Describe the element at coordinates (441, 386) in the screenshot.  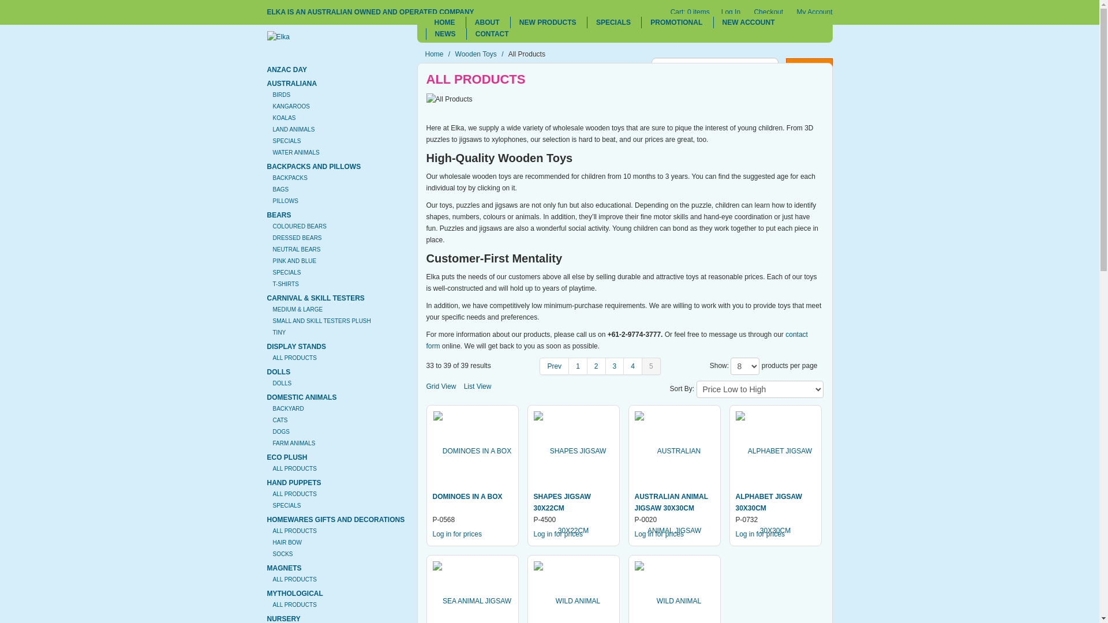
I see `Grid View` at that location.